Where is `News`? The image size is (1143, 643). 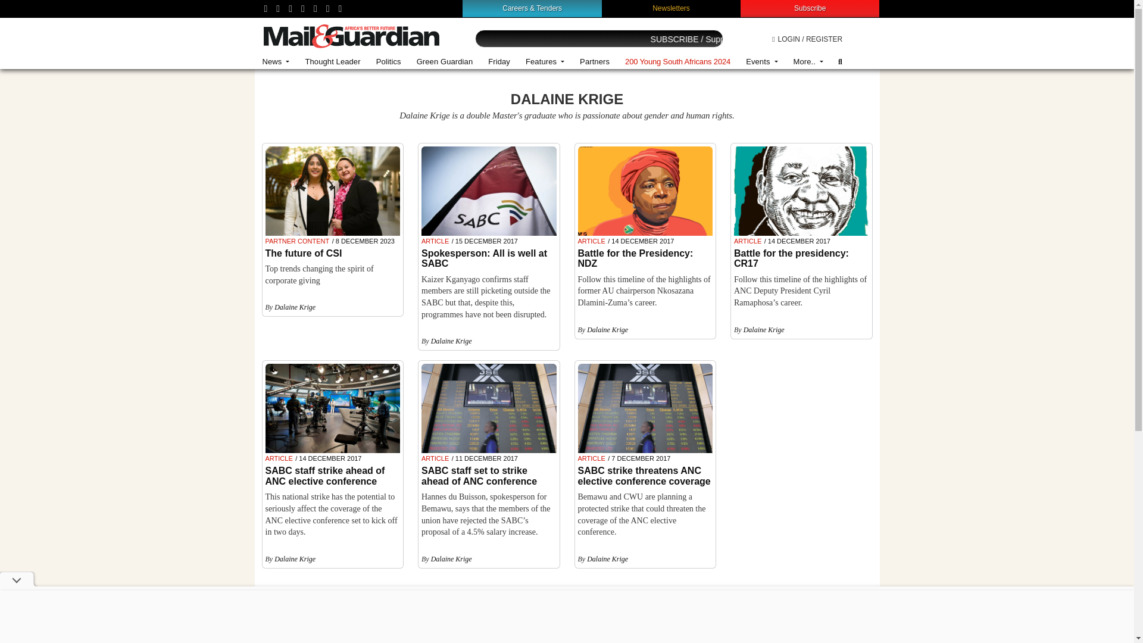
News is located at coordinates (276, 62).